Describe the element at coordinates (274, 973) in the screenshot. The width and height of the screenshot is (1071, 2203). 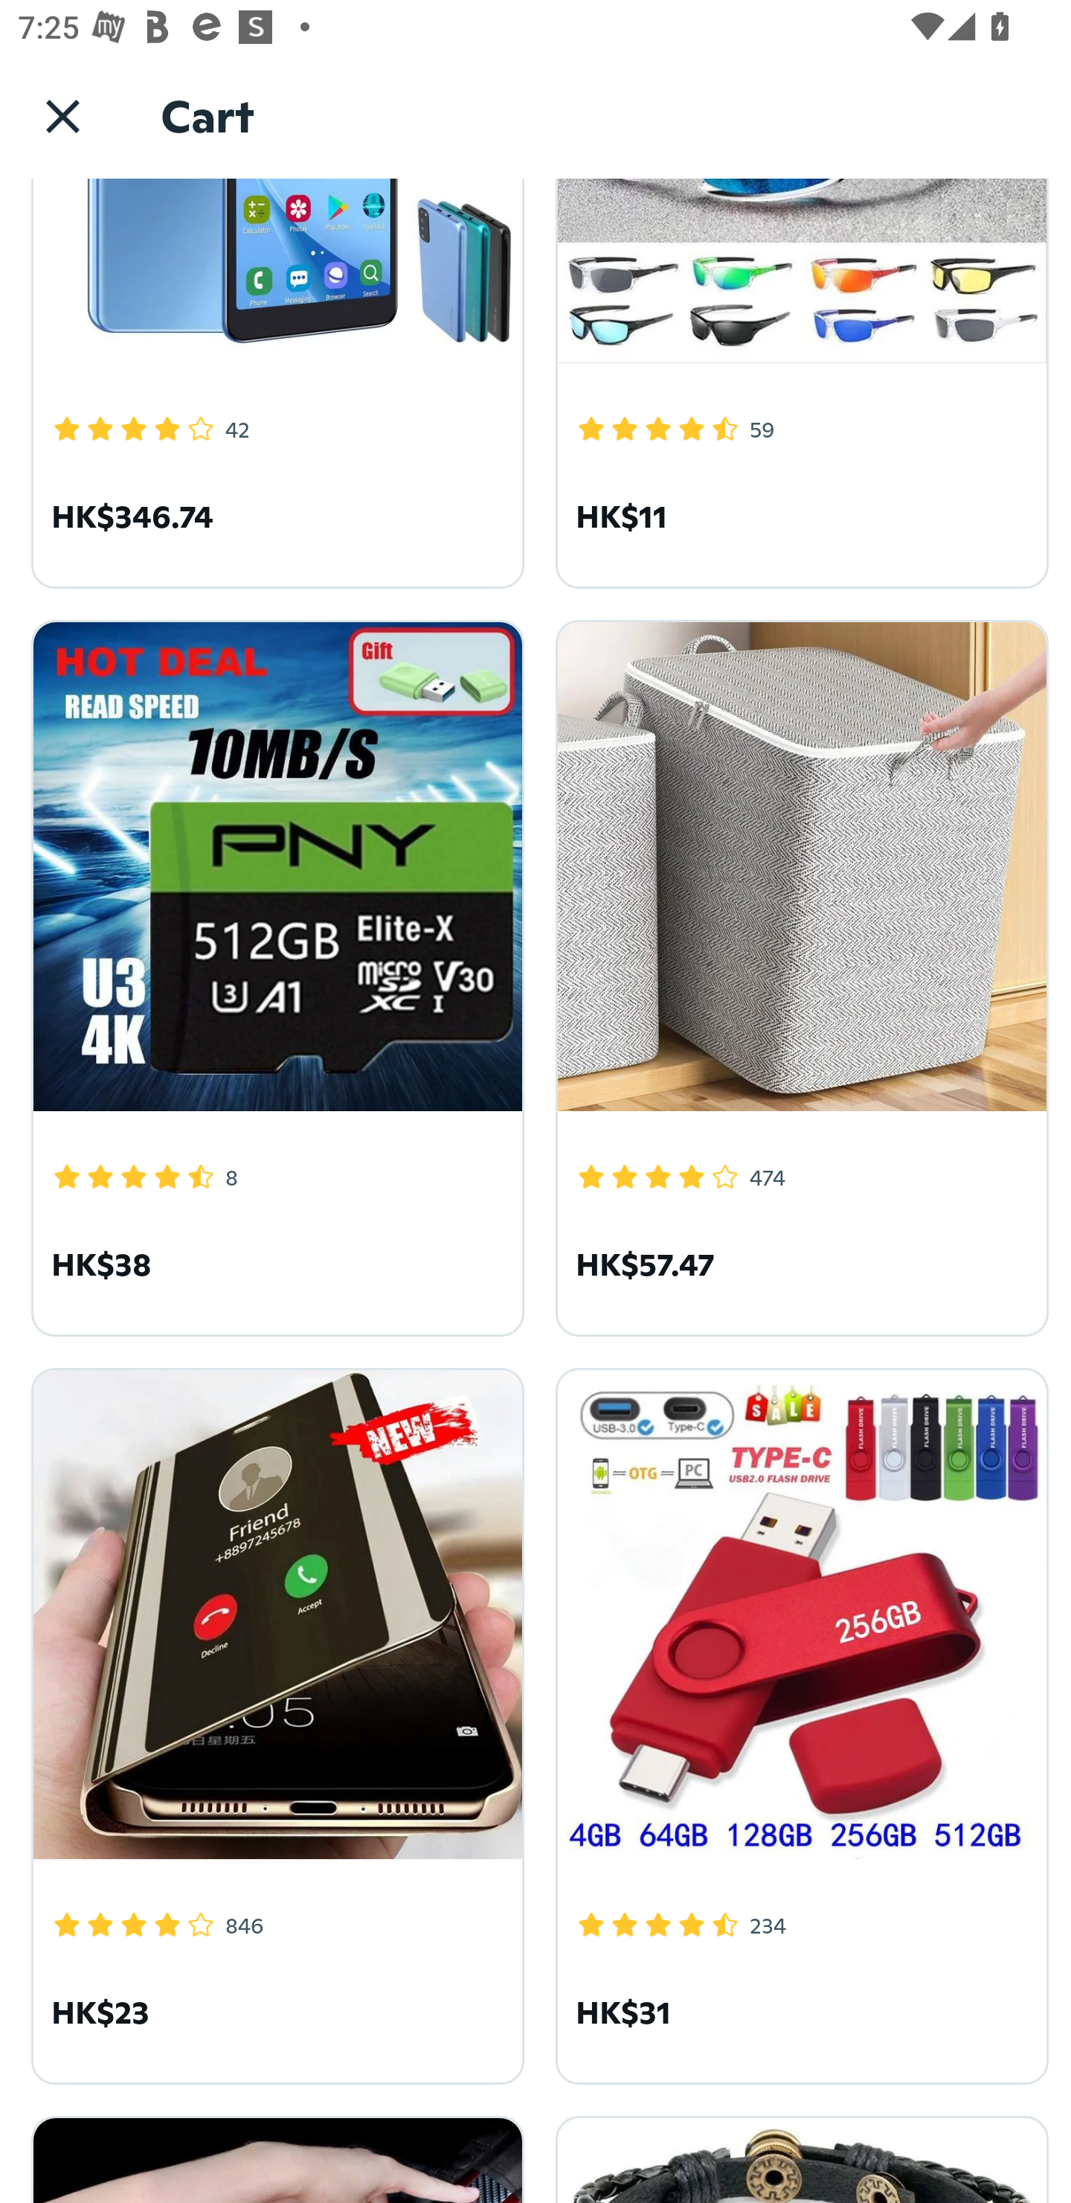
I see `4.5 Star Rating 8 HK$38` at that location.